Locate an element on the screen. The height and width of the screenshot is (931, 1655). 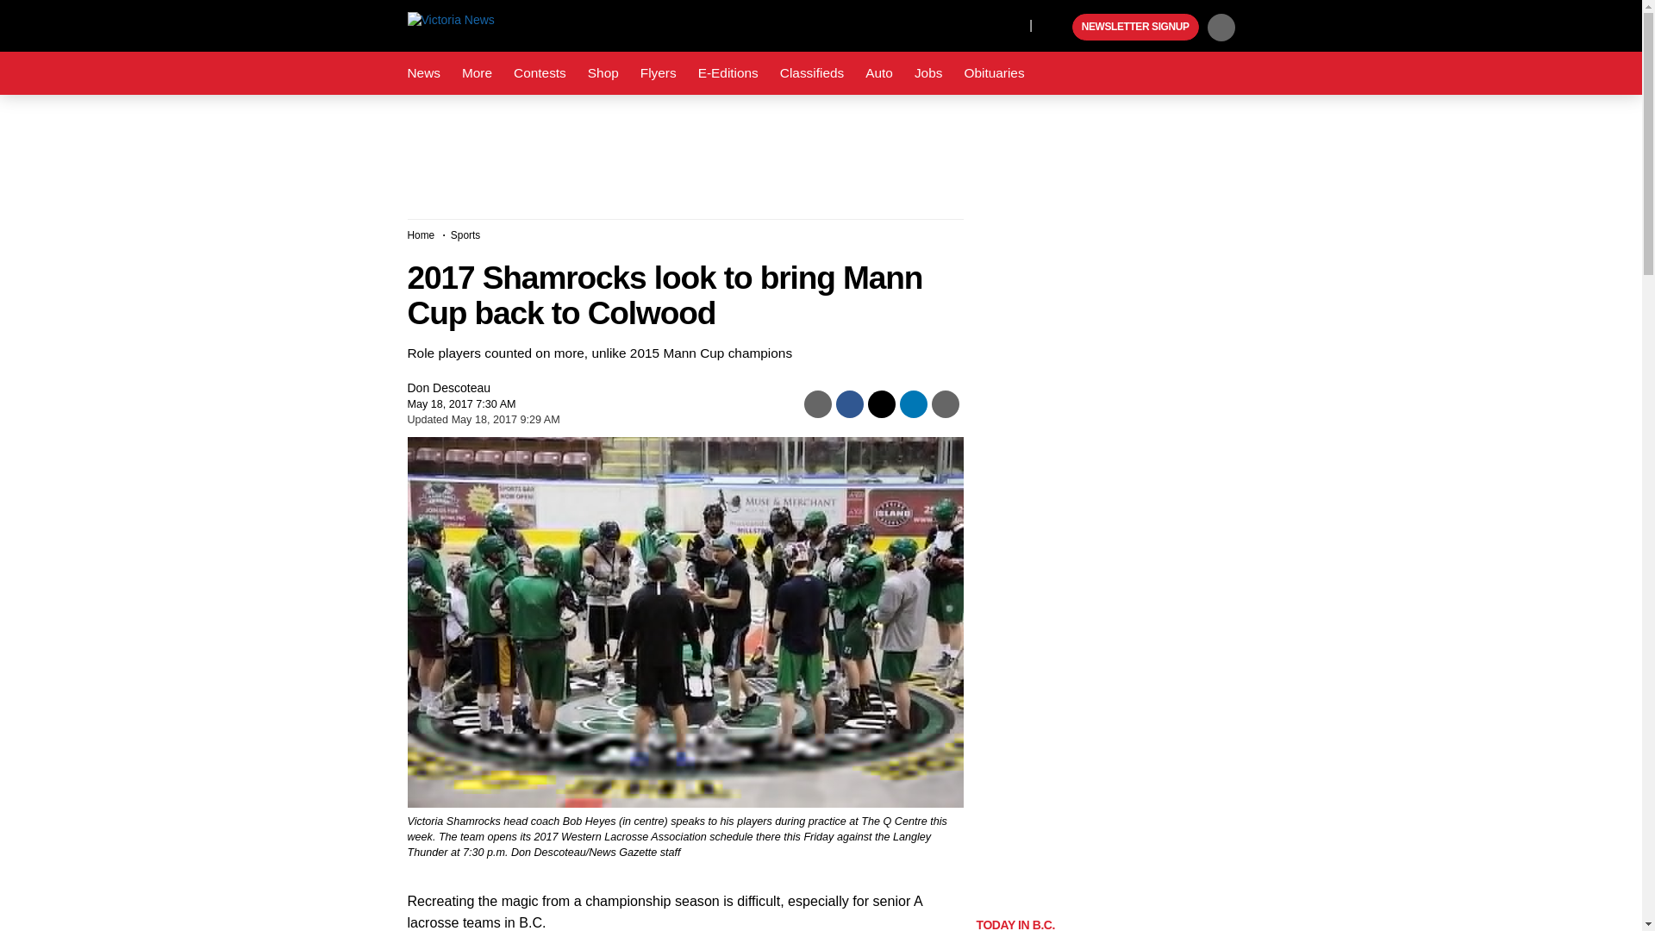
Play is located at coordinates (1057, 28).